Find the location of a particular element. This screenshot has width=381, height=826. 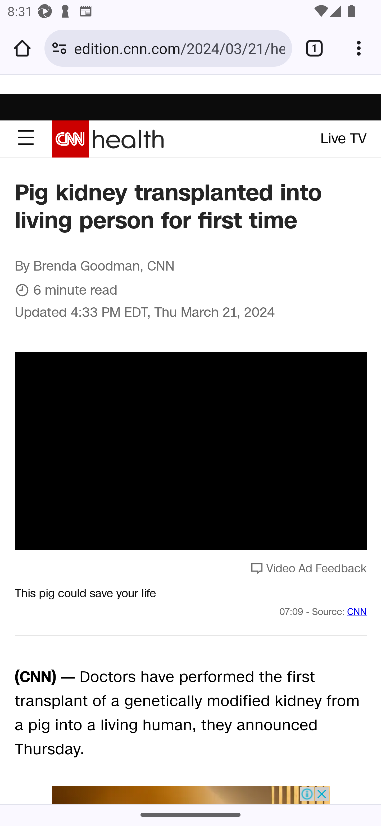

Connection is secure is located at coordinates (59, 48).